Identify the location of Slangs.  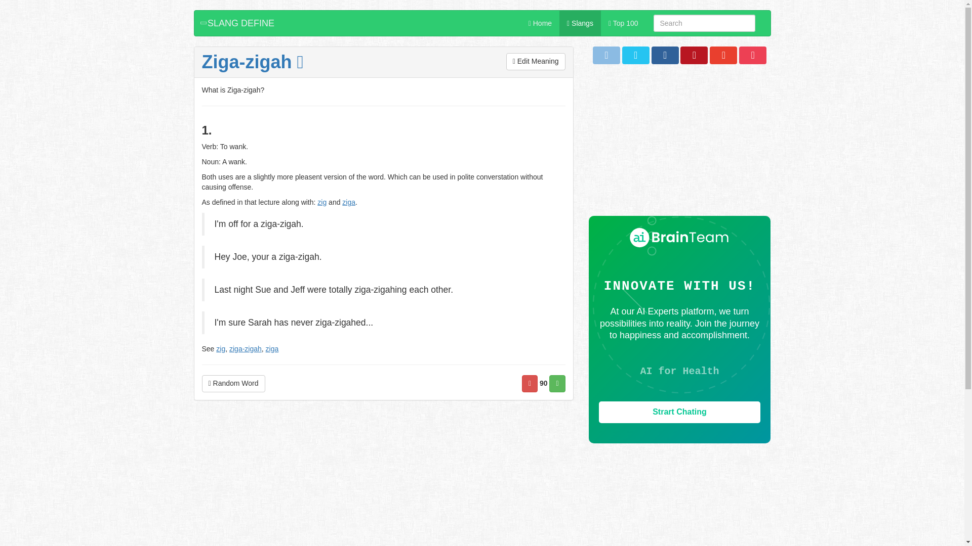
(580, 23).